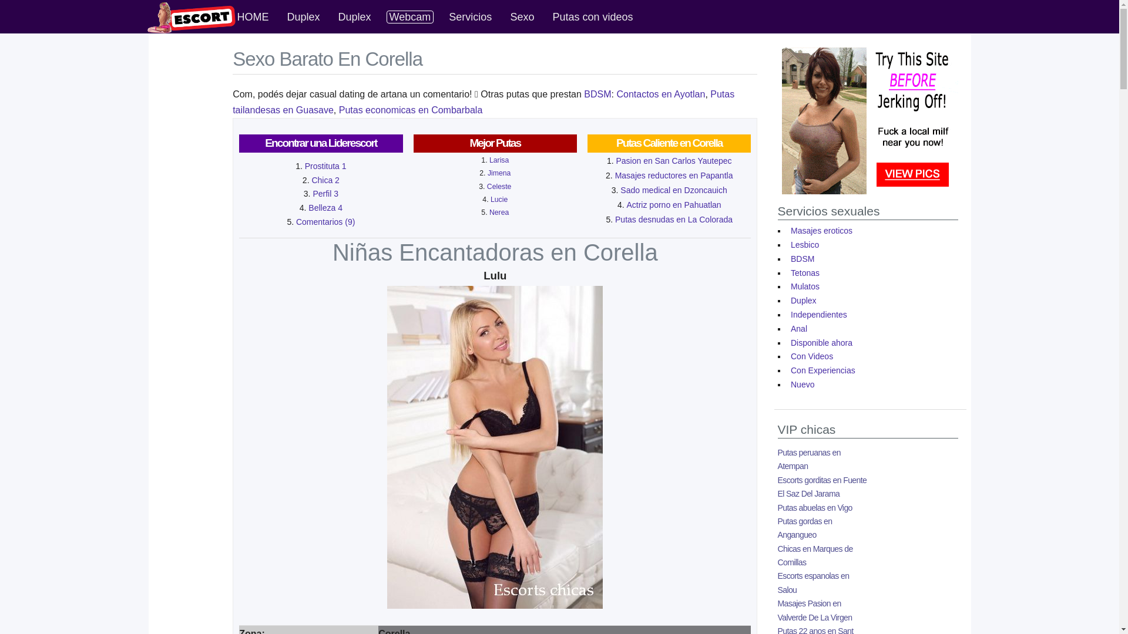 The width and height of the screenshot is (1128, 634). I want to click on Jimena, so click(499, 173).